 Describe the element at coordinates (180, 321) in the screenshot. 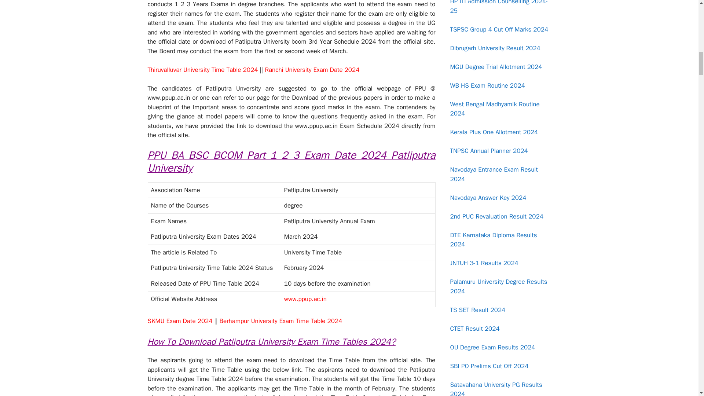

I see `SKMU Exam Date 2024` at that location.